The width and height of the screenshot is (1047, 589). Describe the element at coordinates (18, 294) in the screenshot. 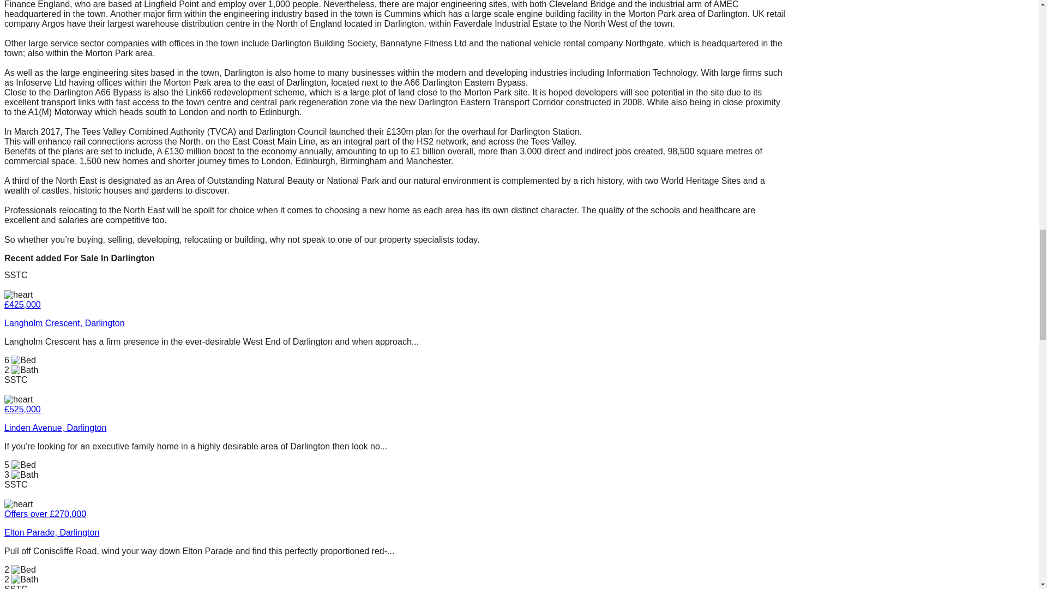

I see `Save` at that location.